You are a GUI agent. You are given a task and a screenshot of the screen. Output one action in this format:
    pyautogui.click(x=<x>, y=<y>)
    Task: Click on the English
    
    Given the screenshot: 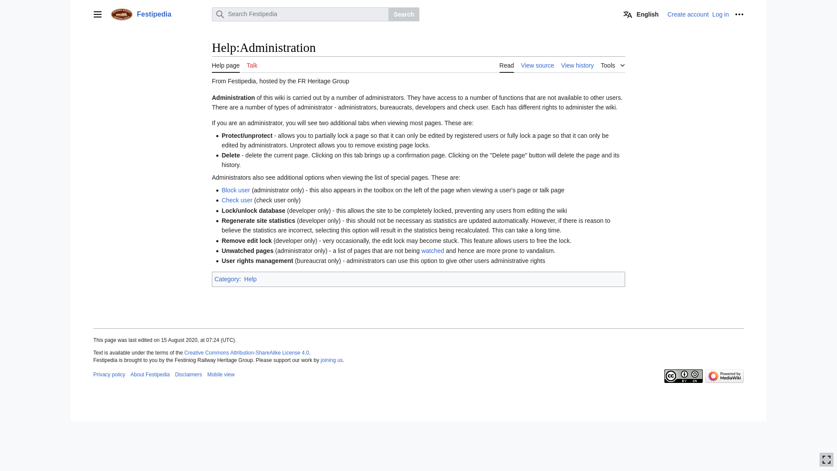 What is the action you would take?
    pyautogui.click(x=641, y=14)
    